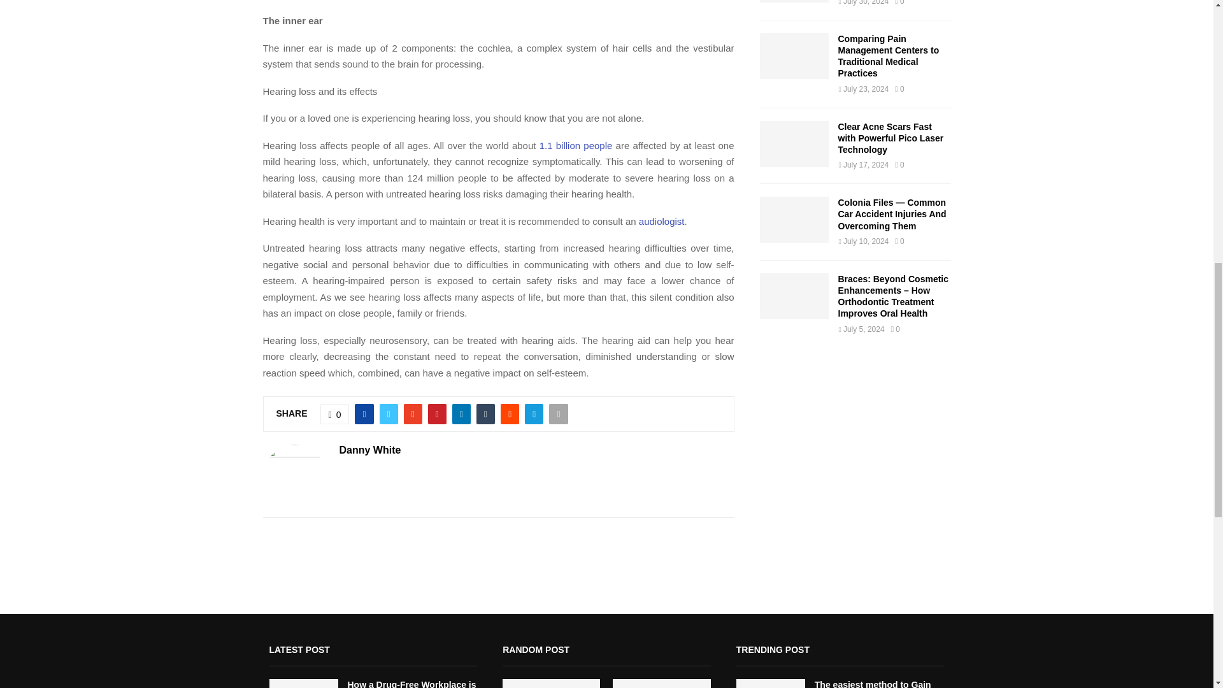 The height and width of the screenshot is (688, 1223). Describe the element at coordinates (335, 414) in the screenshot. I see `0` at that location.